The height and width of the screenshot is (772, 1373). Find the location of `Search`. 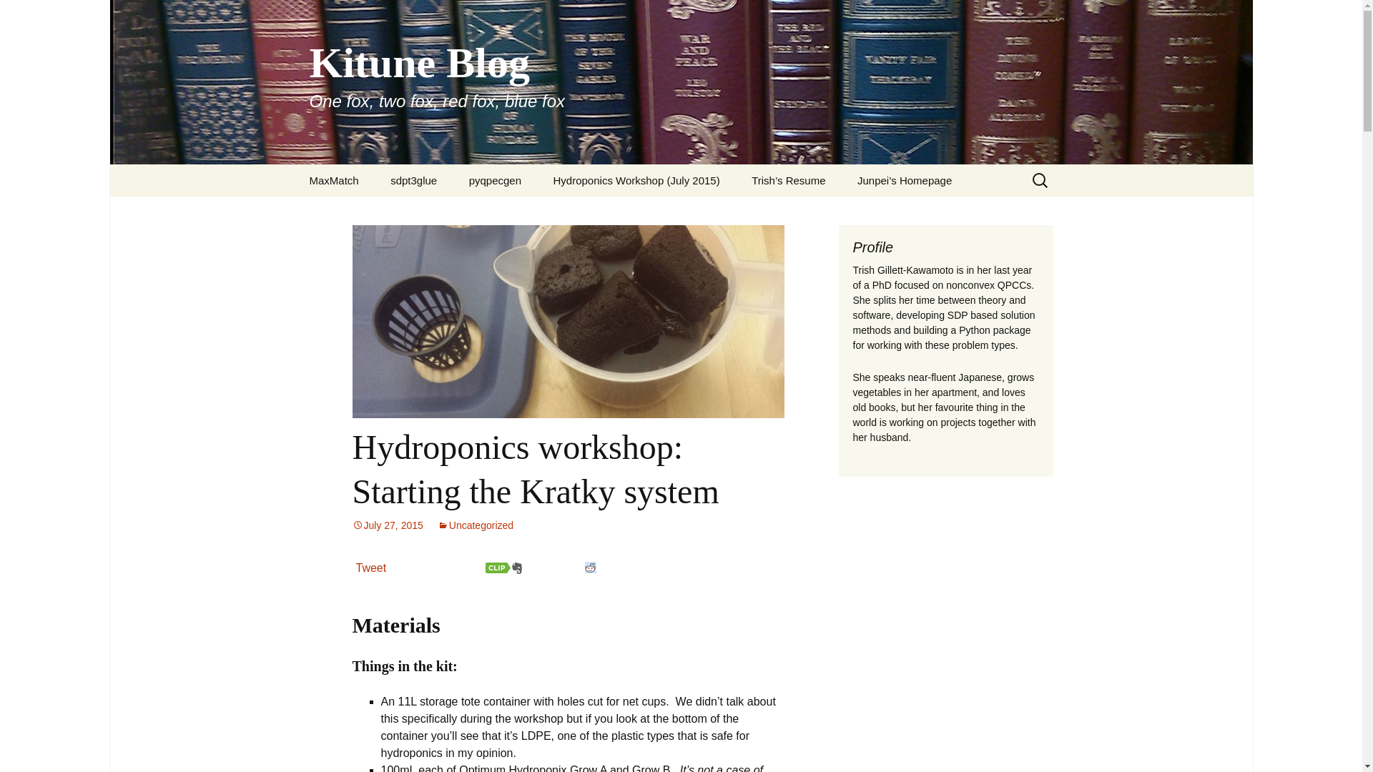

Search is located at coordinates (33, 14).